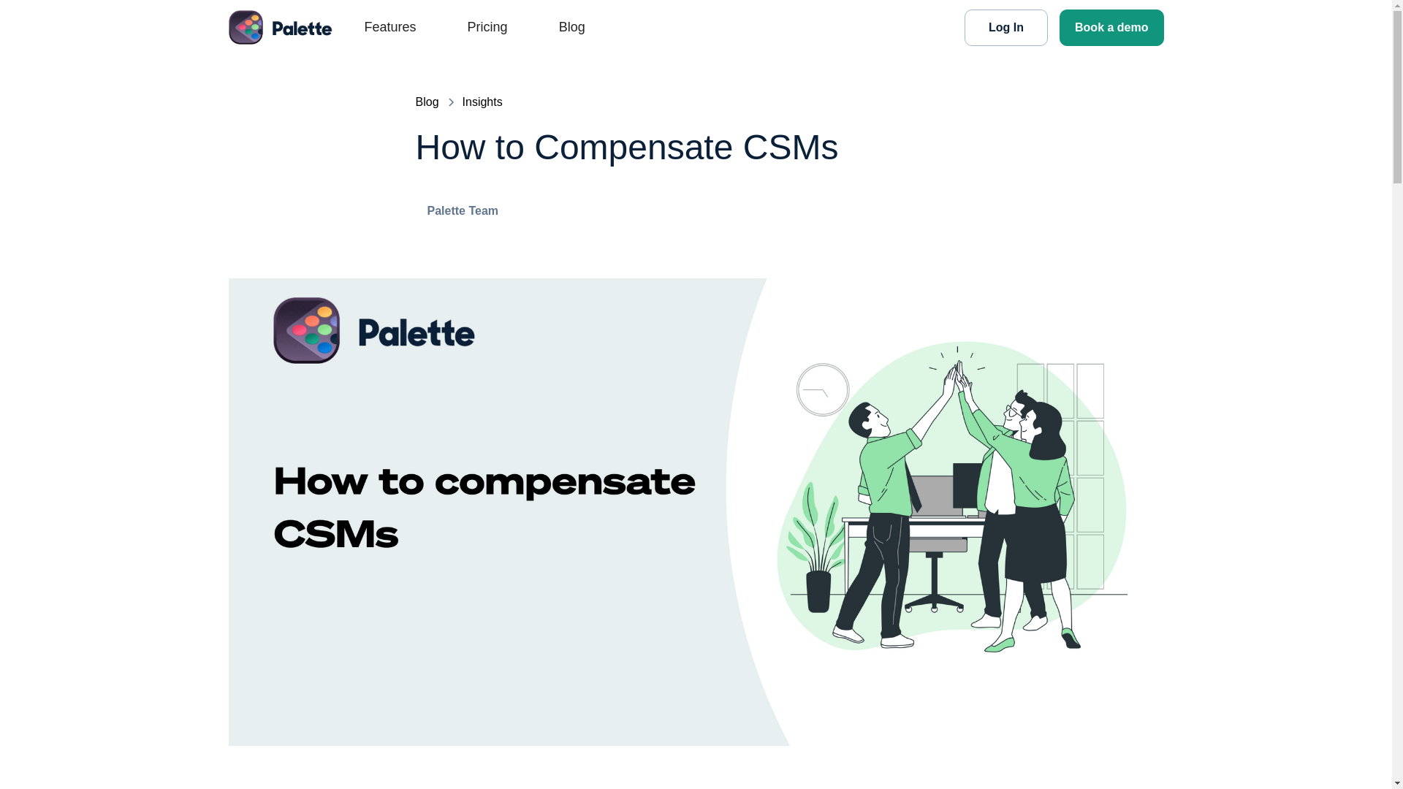 This screenshot has height=789, width=1403. What do you see at coordinates (482, 102) in the screenshot?
I see `Insights` at bounding box center [482, 102].